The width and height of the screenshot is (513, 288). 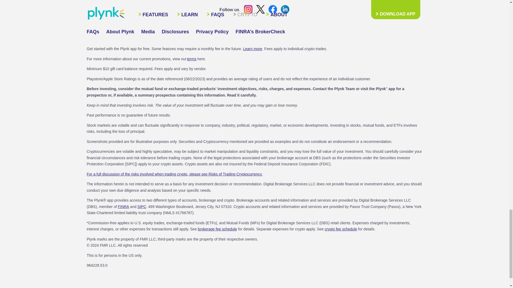 I want to click on Privacy Policy, so click(x=148, y=32).